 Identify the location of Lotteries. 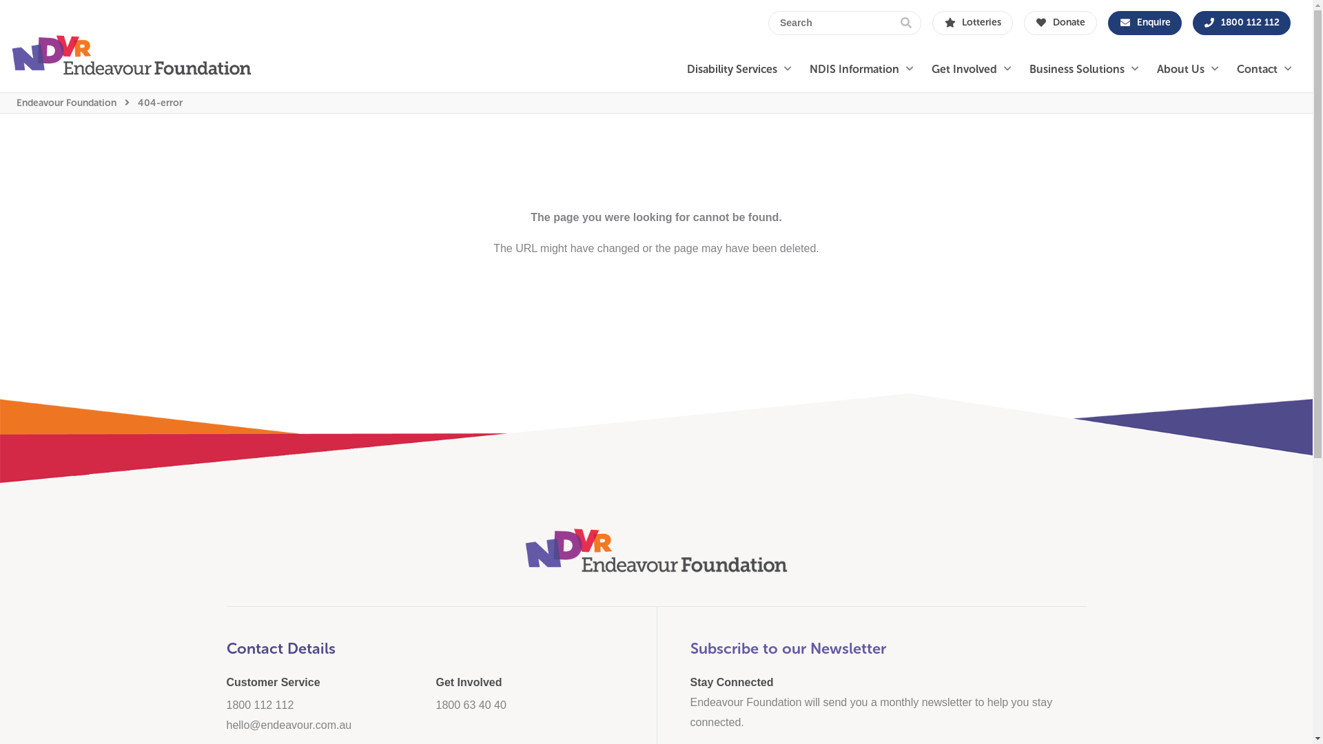
(973, 23).